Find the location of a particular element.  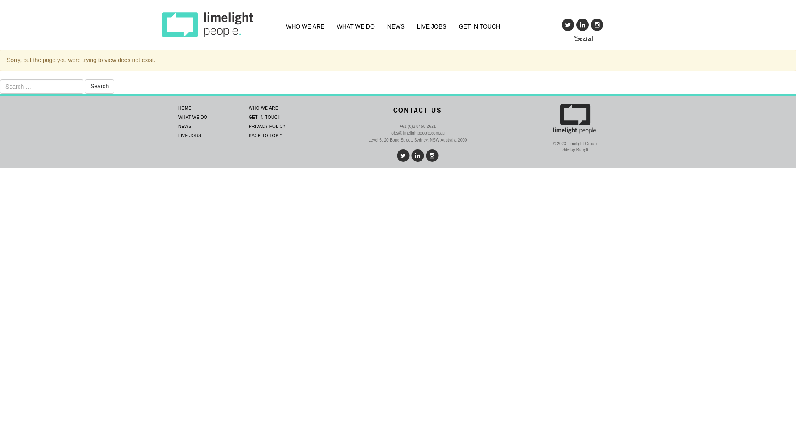

WHAT WE DO is located at coordinates (356, 27).